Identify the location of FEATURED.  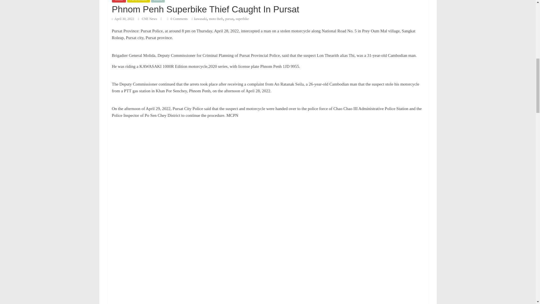
(138, 1).